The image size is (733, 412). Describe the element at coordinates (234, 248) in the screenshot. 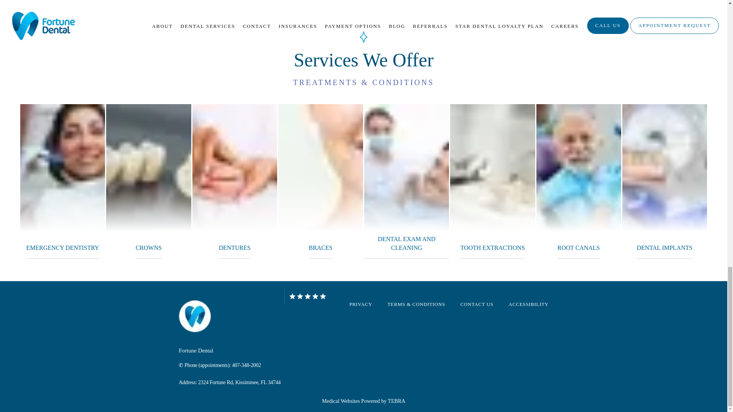

I see `DENTURES` at that location.